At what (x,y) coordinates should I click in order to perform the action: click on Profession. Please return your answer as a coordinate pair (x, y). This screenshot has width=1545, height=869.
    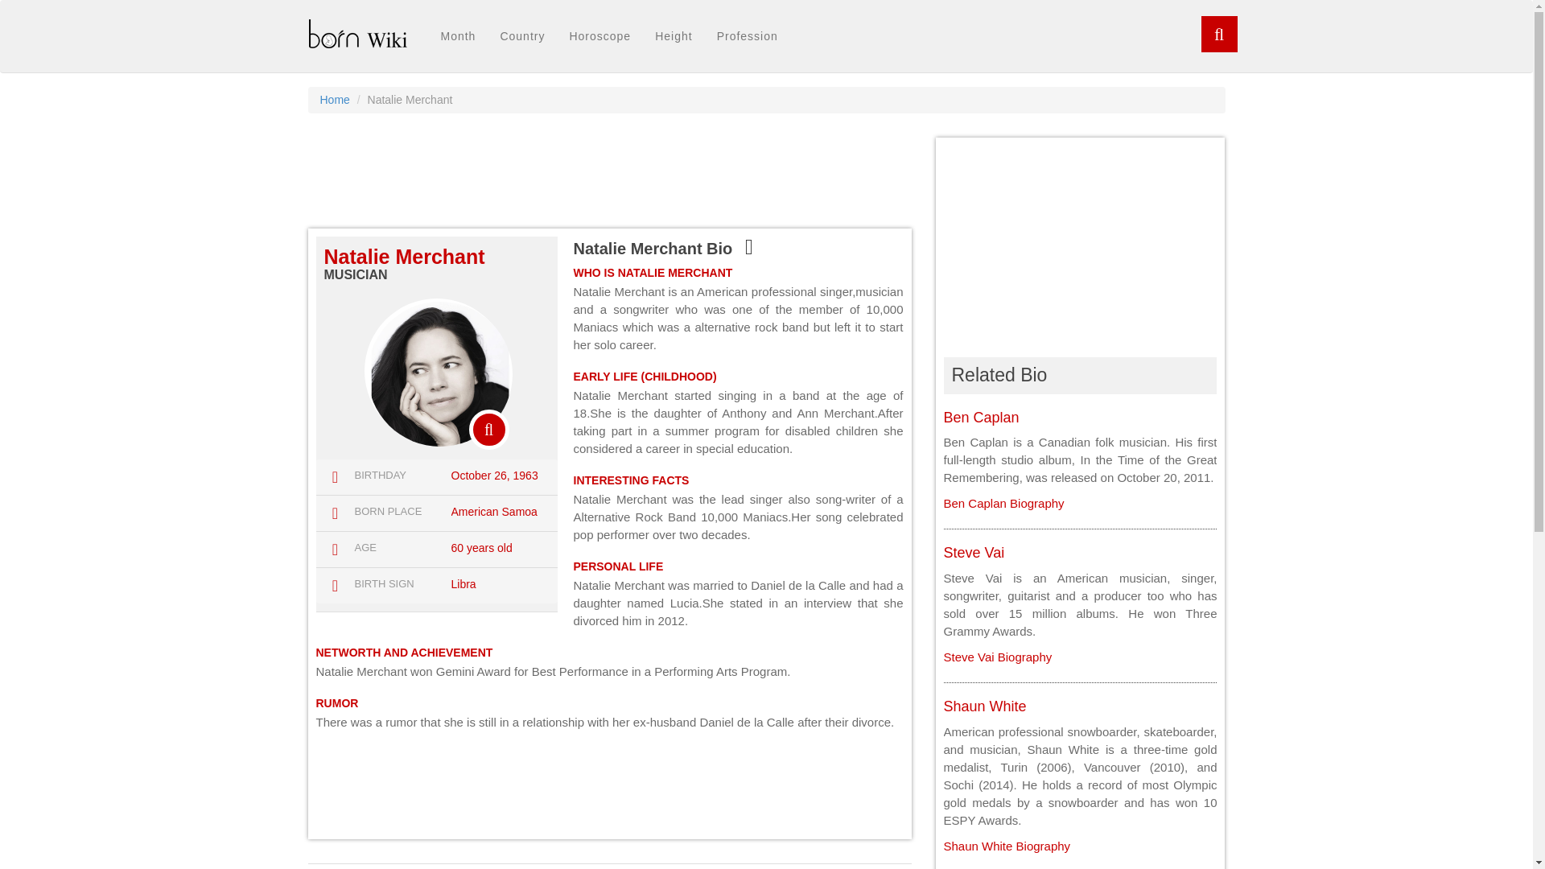
    Looking at the image, I should click on (747, 36).